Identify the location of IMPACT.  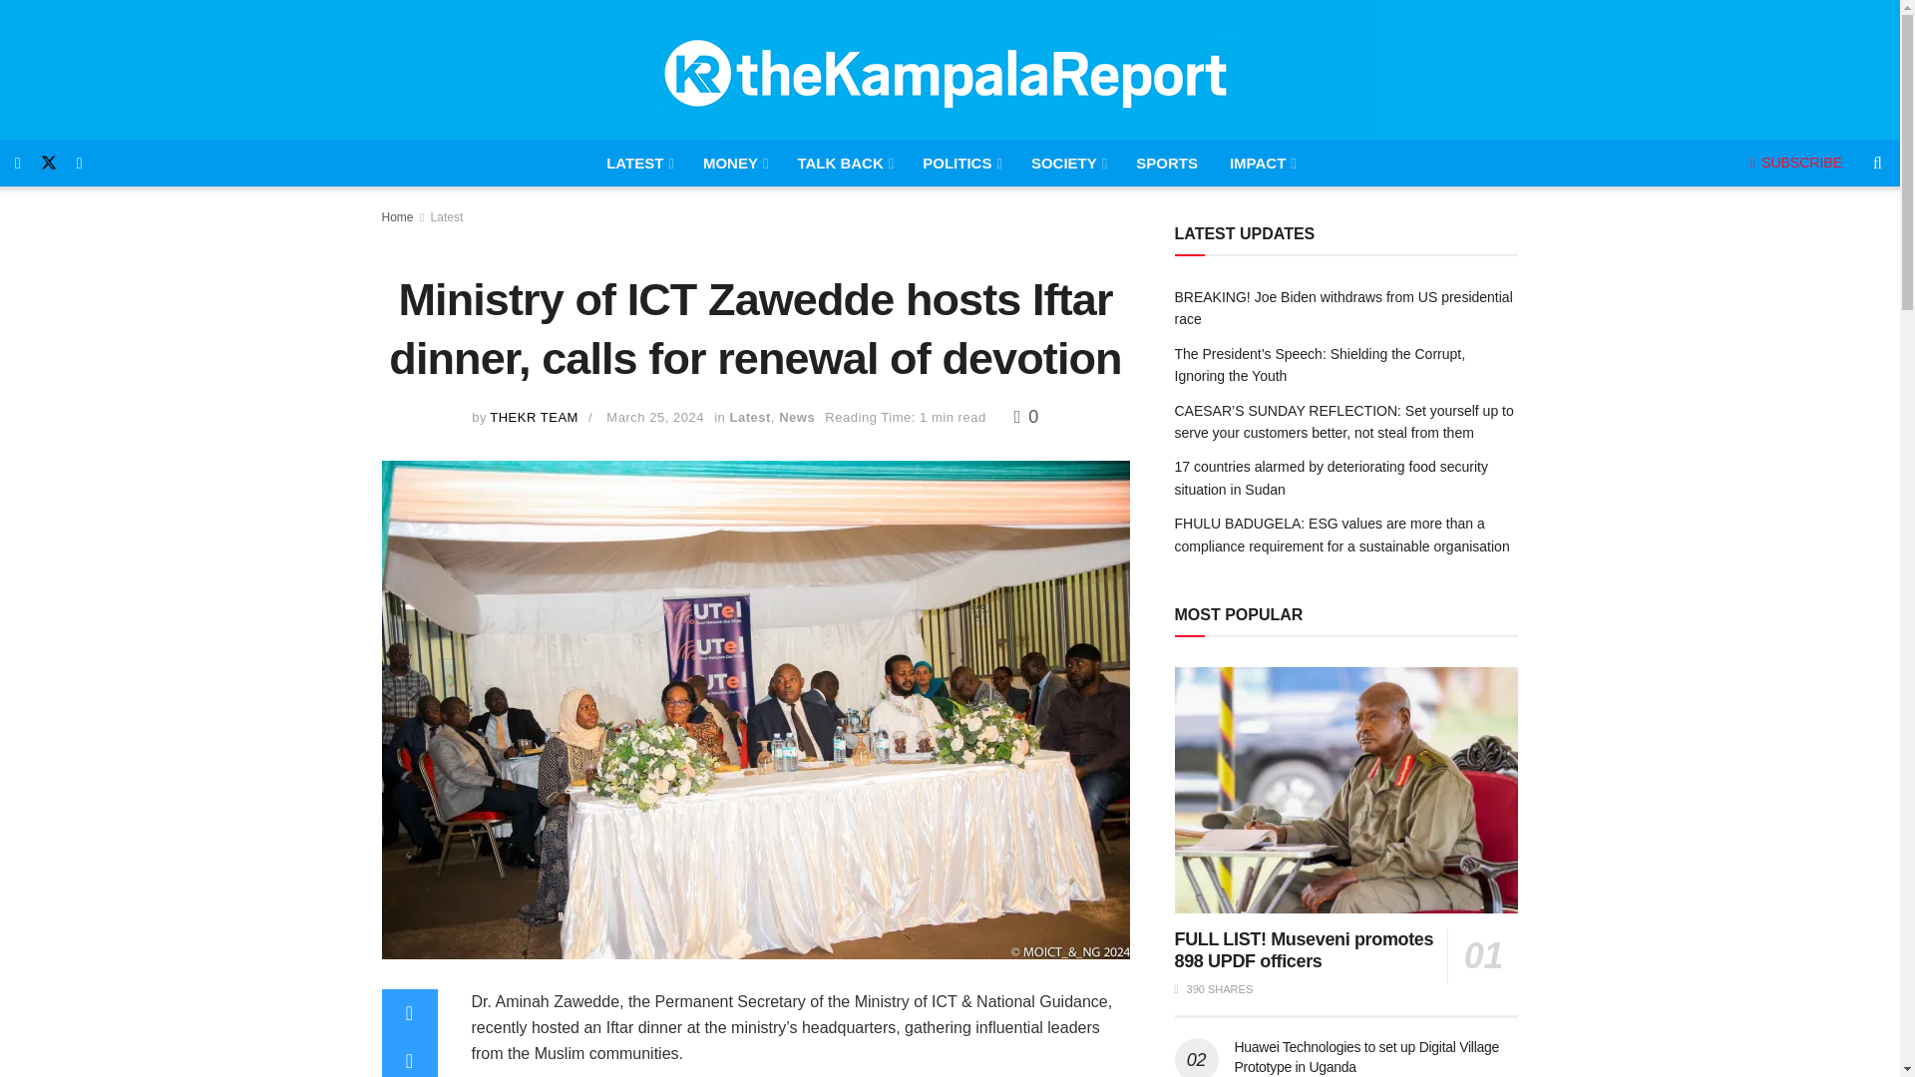
(1262, 163).